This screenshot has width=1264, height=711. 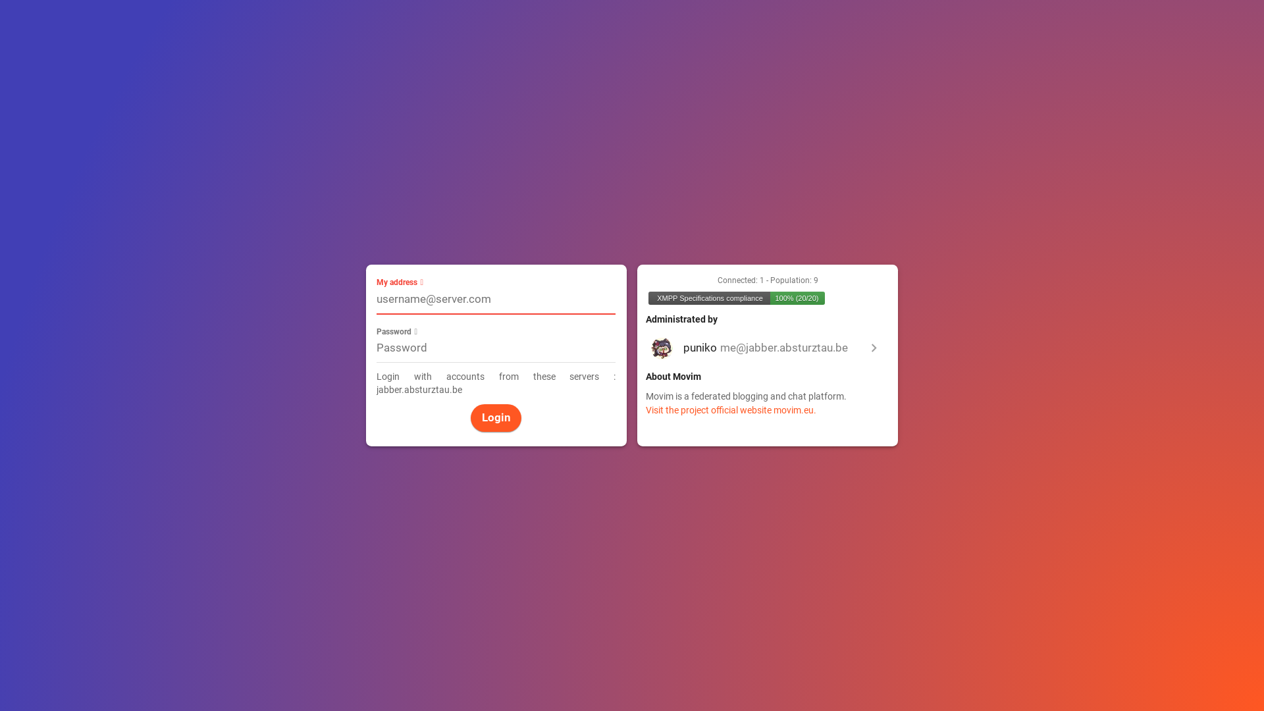 What do you see at coordinates (731, 411) in the screenshot?
I see `Visit the project official website movim.eu.` at bounding box center [731, 411].